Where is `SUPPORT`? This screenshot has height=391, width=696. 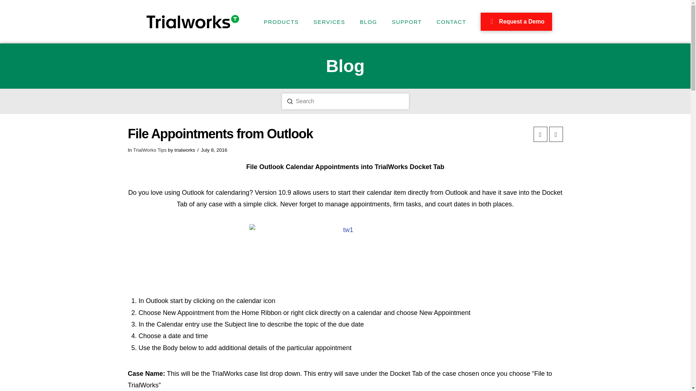 SUPPORT is located at coordinates (406, 22).